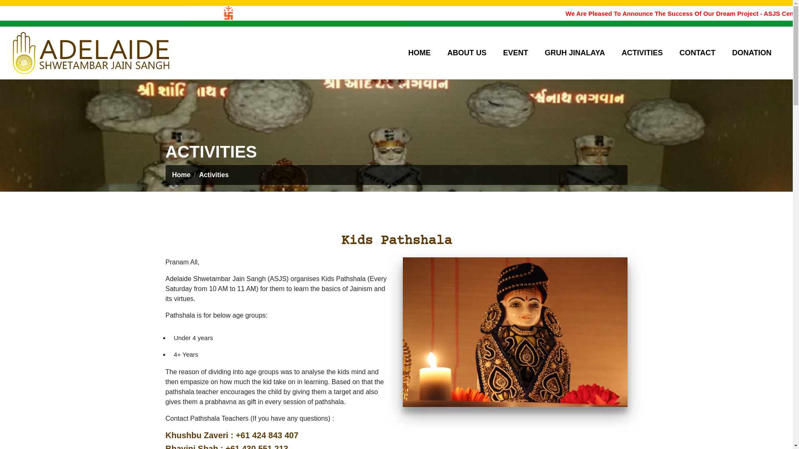 The image size is (799, 449). Describe the element at coordinates (575, 53) in the screenshot. I see `GRUH JINALAYA` at that location.